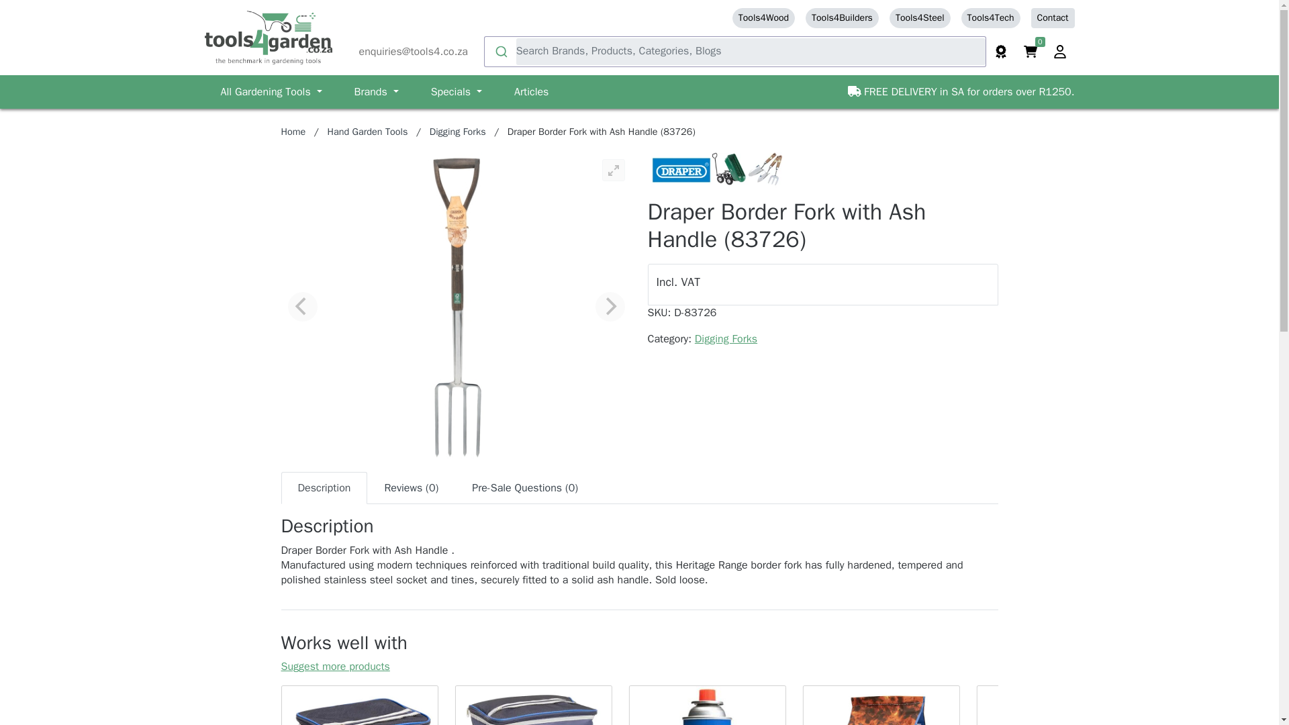 The width and height of the screenshot is (1289, 725). Describe the element at coordinates (267, 37) in the screenshot. I see `Tools4Garden` at that location.